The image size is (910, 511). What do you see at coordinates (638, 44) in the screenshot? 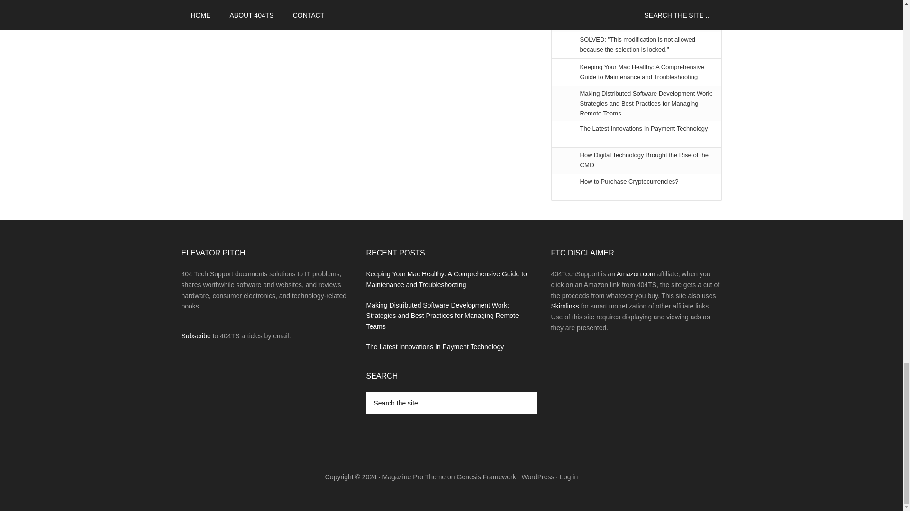
I see `SOLVED: ` at bounding box center [638, 44].